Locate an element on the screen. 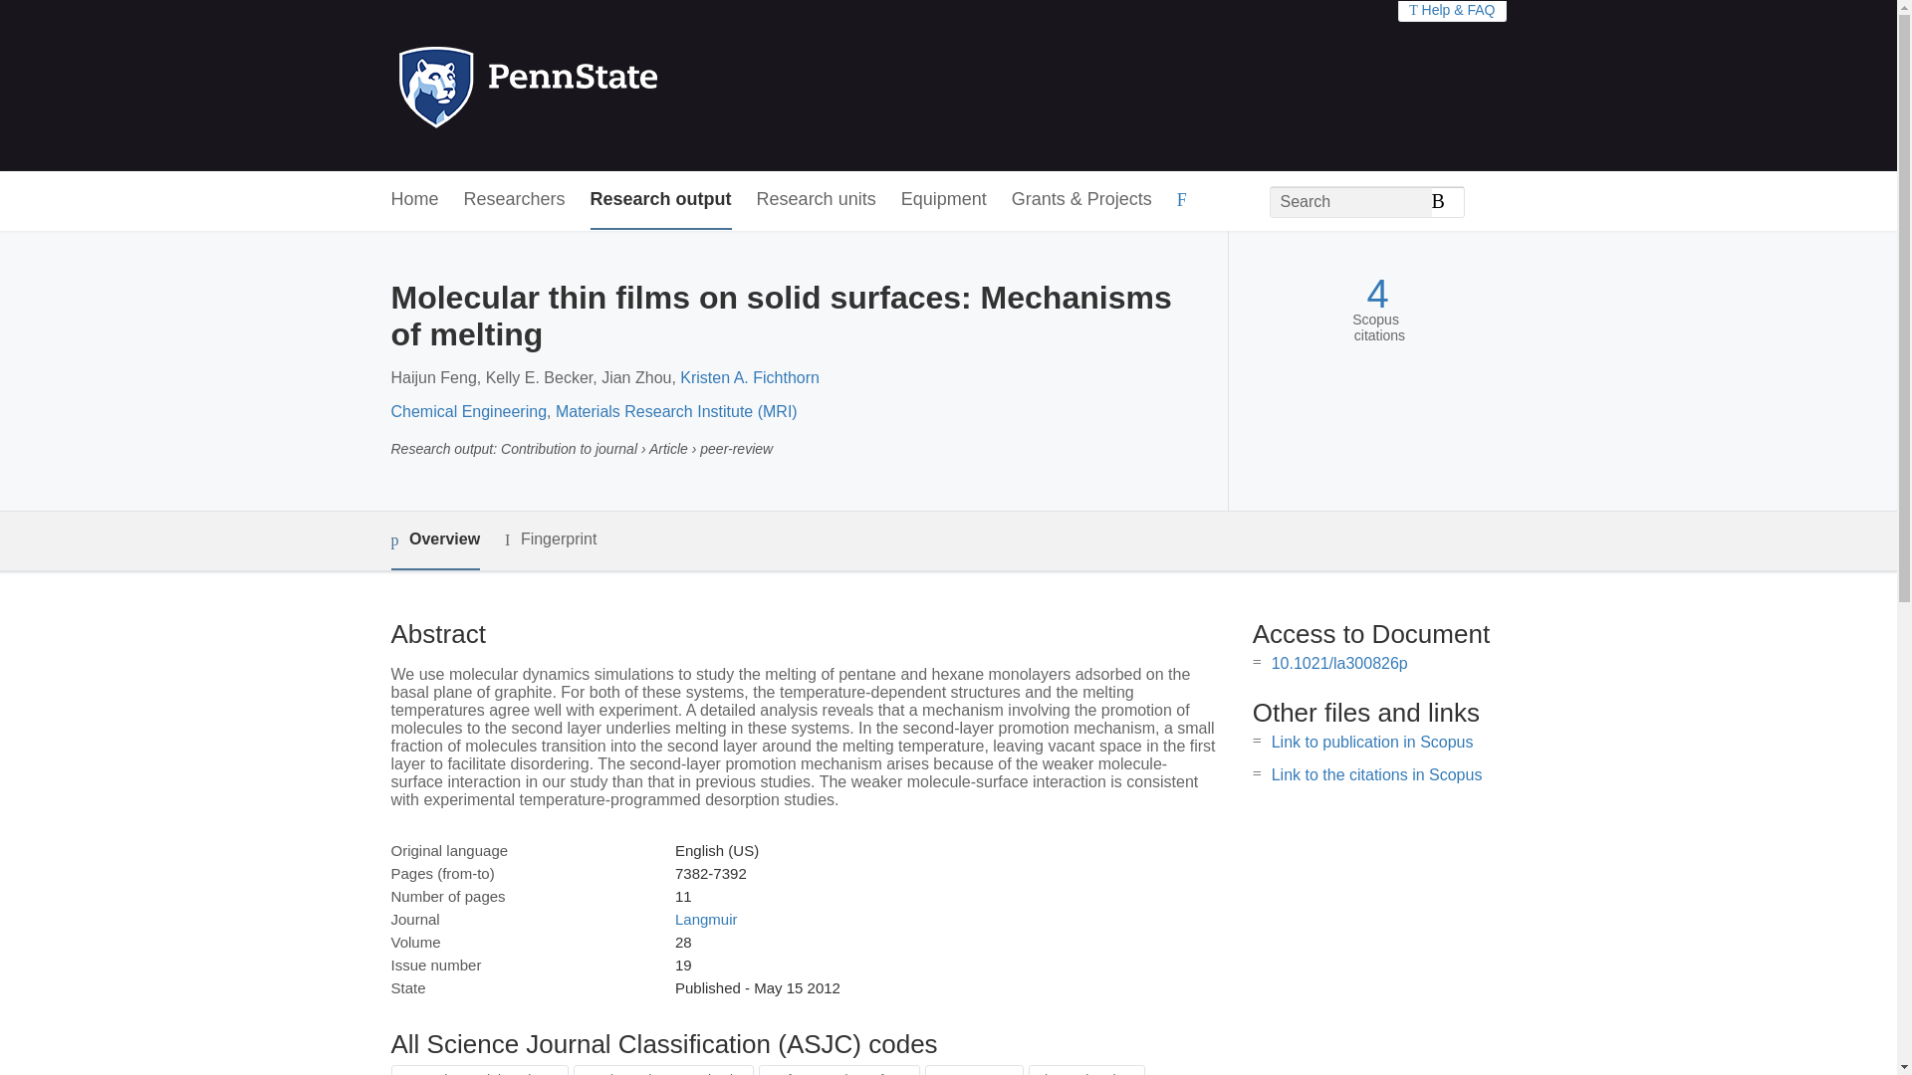 Image resolution: width=1912 pixels, height=1075 pixels. Link to publication in Scopus is located at coordinates (1372, 741).